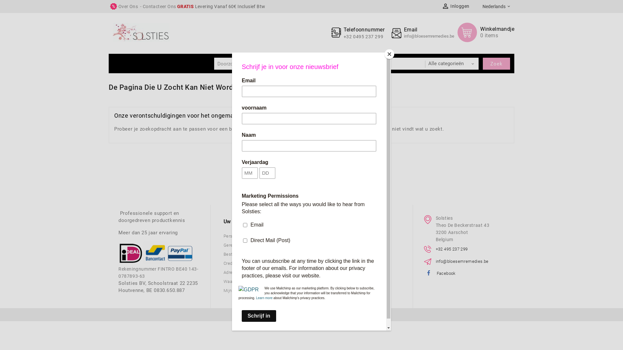 The width and height of the screenshot is (623, 350). What do you see at coordinates (250, 222) in the screenshot?
I see `Uw Account` at bounding box center [250, 222].